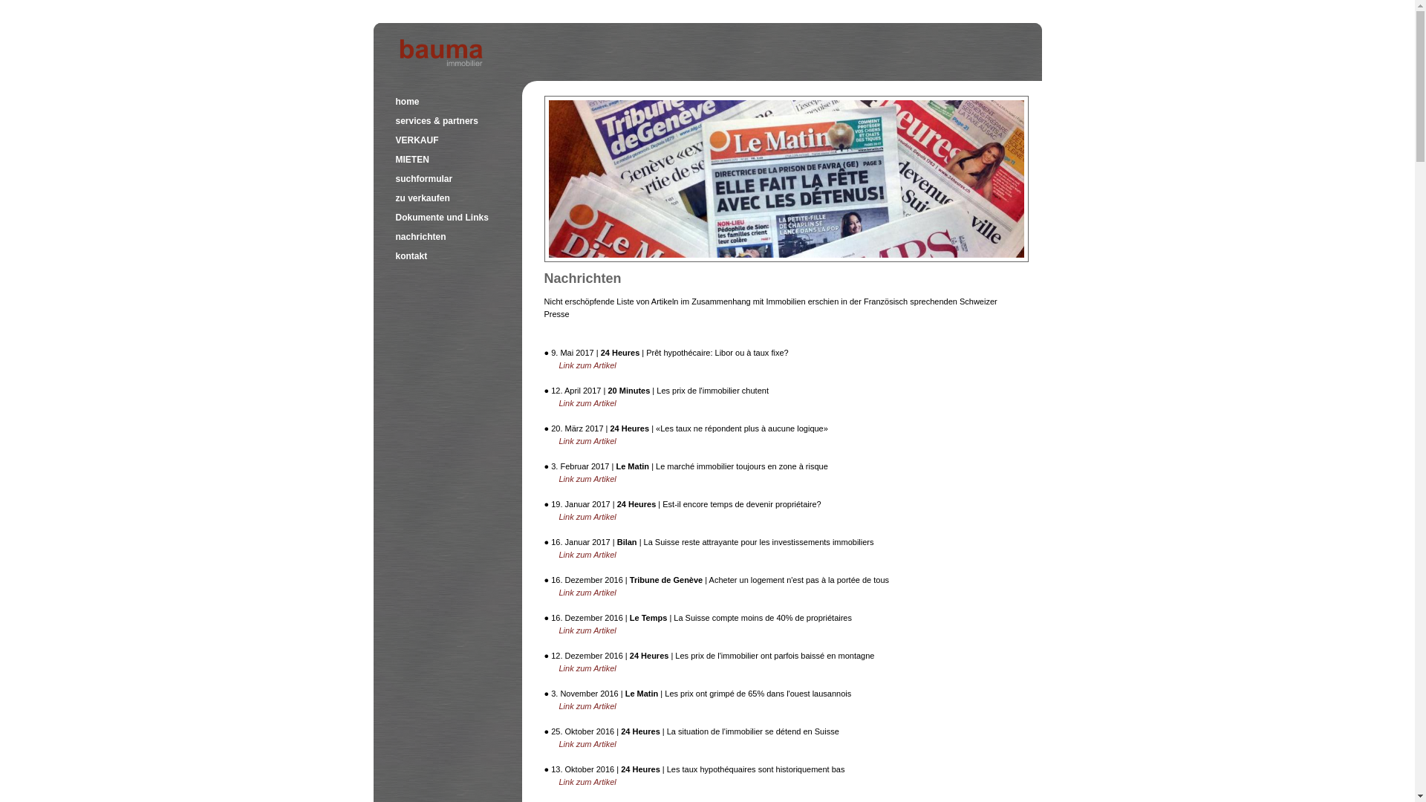 The image size is (1426, 802). Describe the element at coordinates (411, 256) in the screenshot. I see `kontakt` at that location.